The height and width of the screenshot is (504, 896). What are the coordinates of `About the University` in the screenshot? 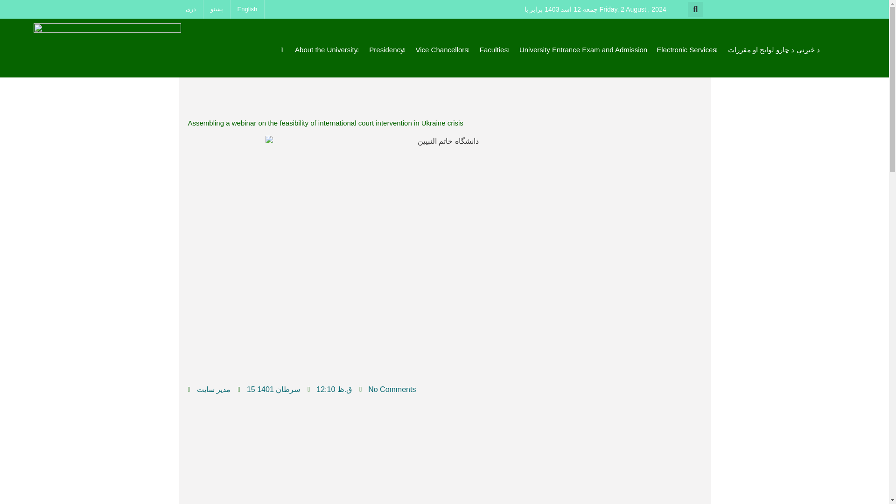 It's located at (327, 49).